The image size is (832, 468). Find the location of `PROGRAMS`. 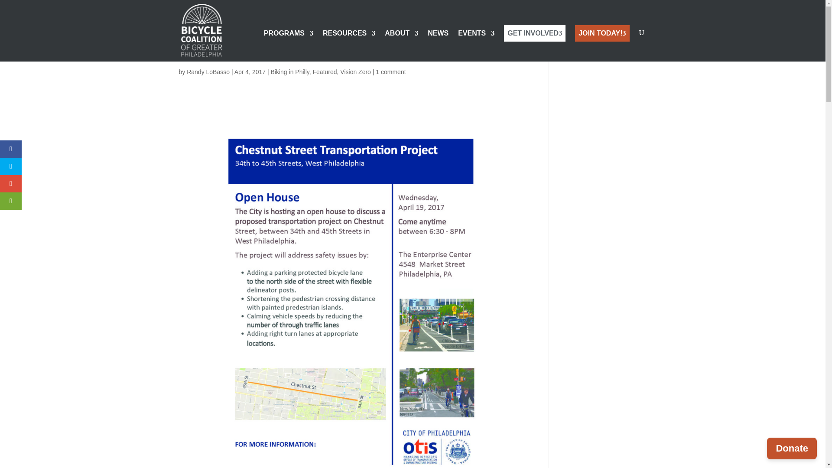

PROGRAMS is located at coordinates (289, 46).